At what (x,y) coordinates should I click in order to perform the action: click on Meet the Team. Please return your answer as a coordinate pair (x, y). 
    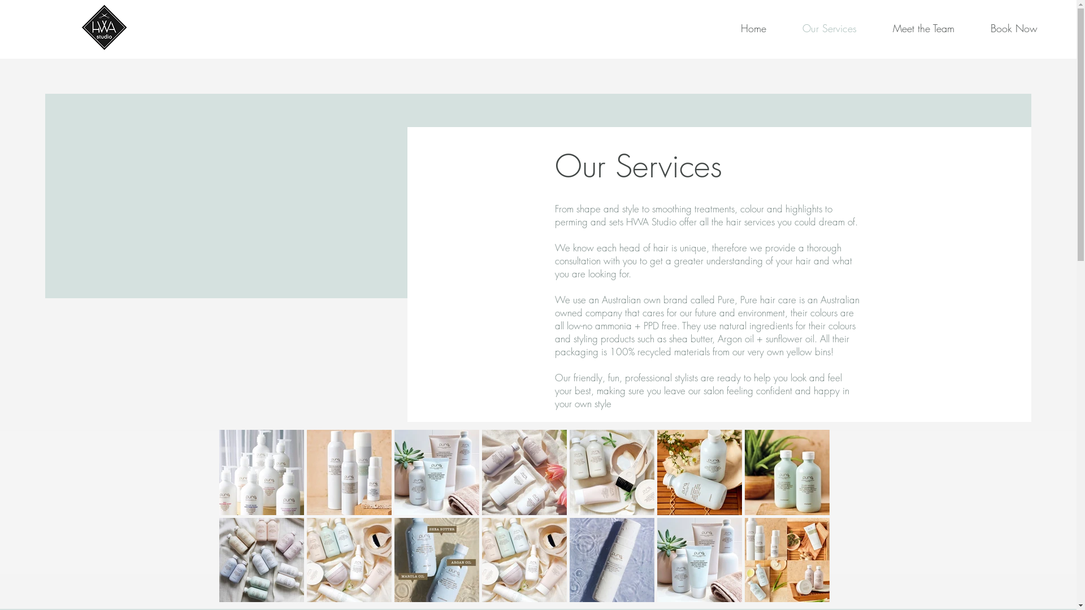
    Looking at the image, I should click on (911, 28).